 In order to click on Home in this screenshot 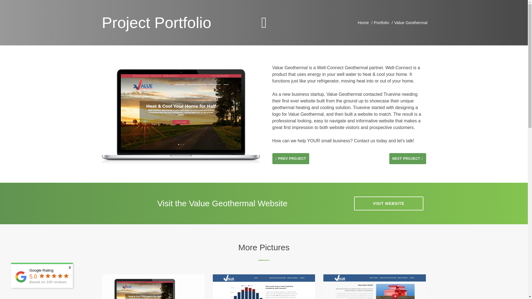, I will do `click(389, 203)`.